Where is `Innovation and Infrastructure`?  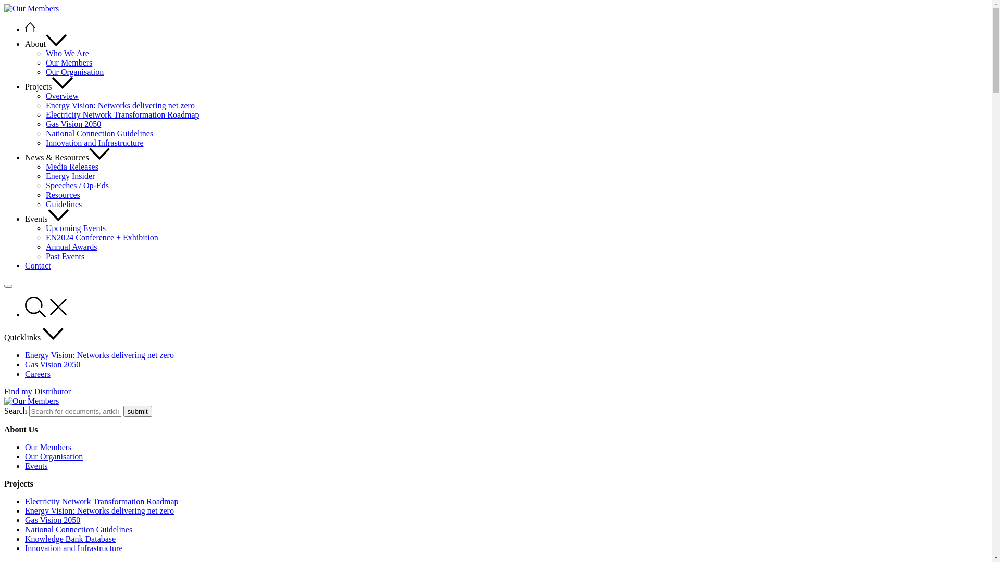
Innovation and Infrastructure is located at coordinates (95, 143).